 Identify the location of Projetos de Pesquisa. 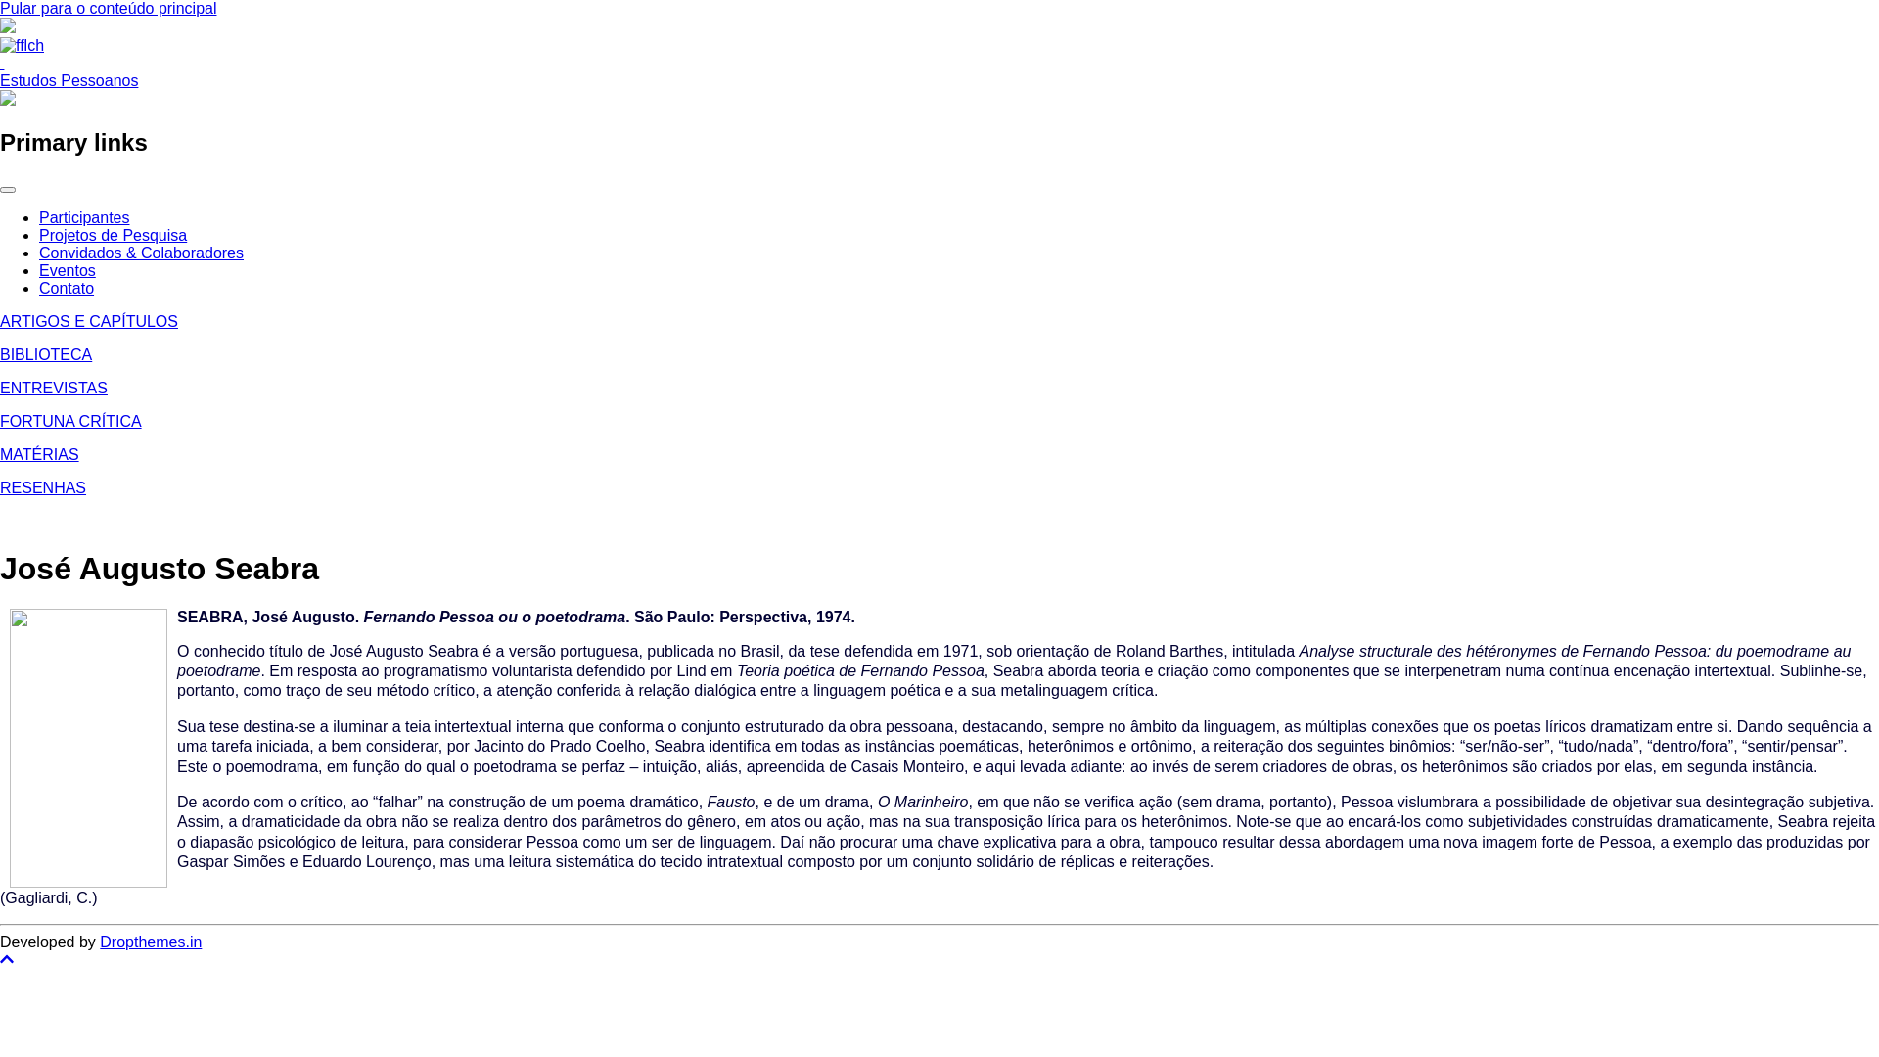
(114, 235).